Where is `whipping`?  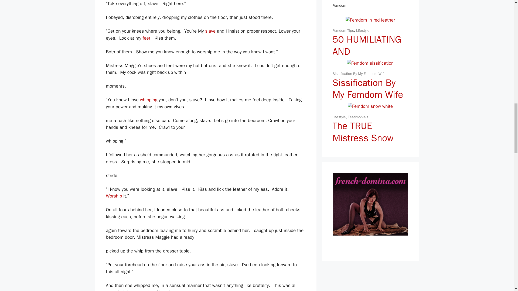
whipping is located at coordinates (148, 100).